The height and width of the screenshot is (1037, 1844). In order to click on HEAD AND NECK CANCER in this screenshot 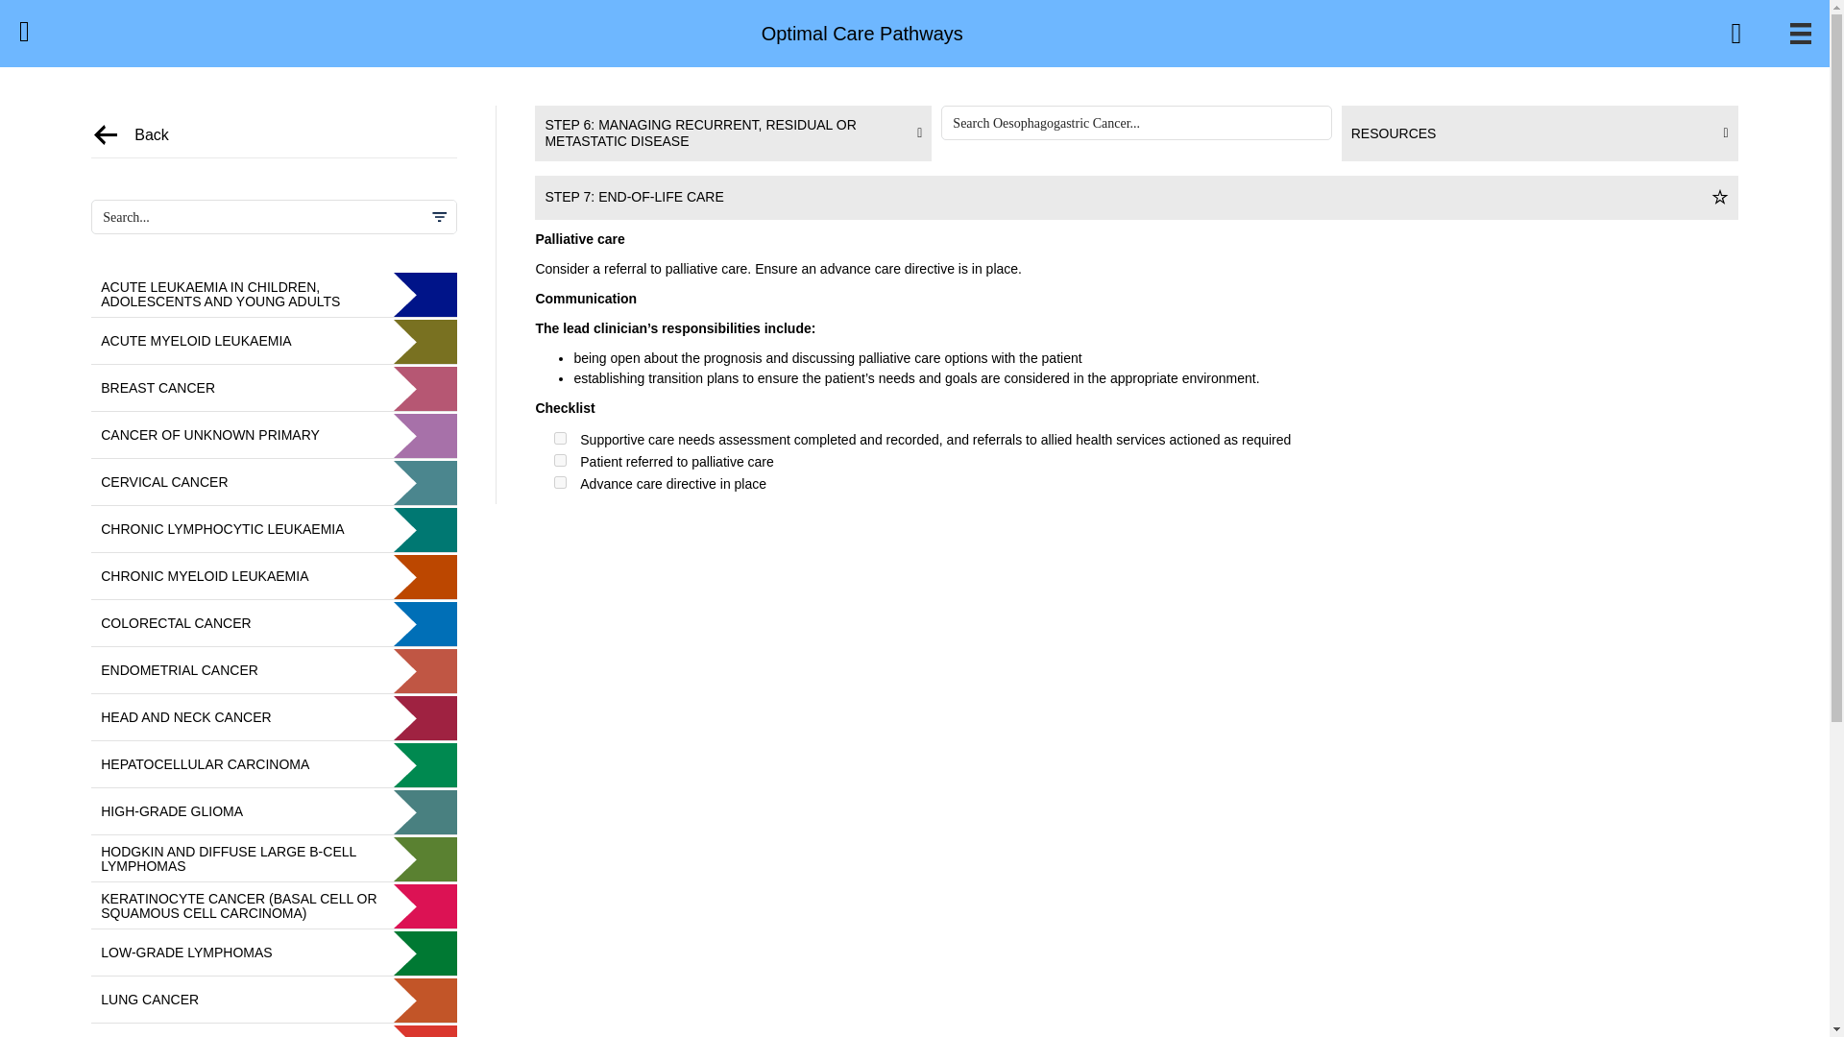, I will do `click(274, 718)`.